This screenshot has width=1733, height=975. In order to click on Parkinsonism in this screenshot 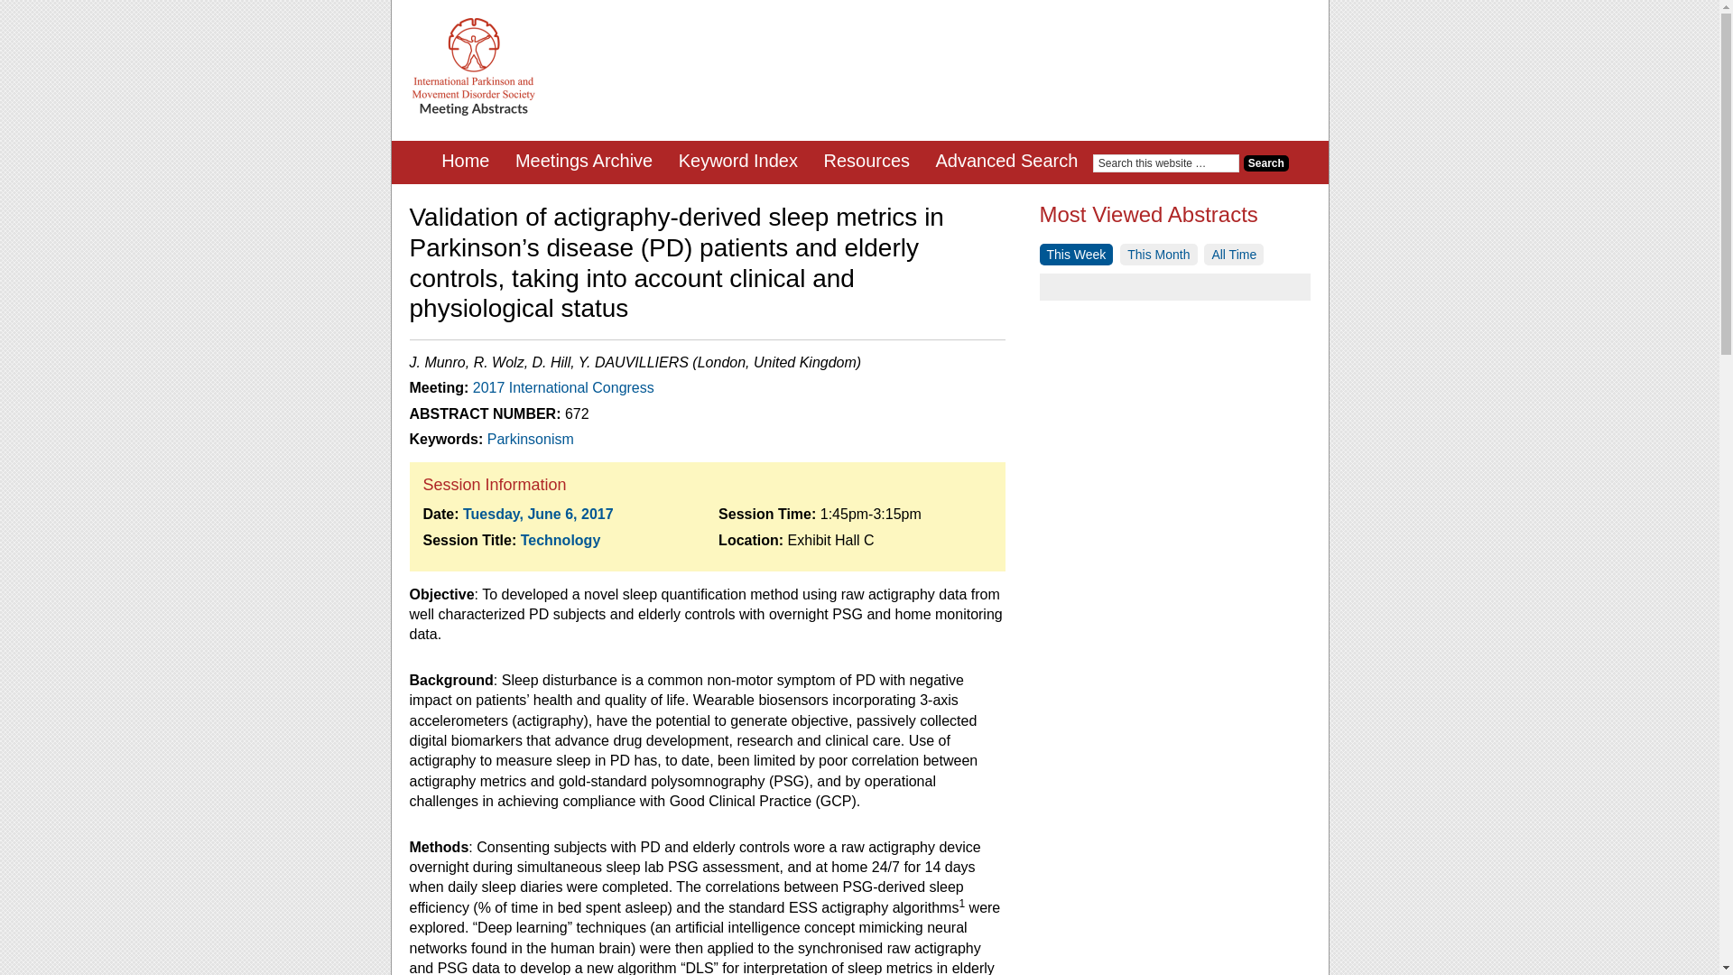, I will do `click(530, 439)`.